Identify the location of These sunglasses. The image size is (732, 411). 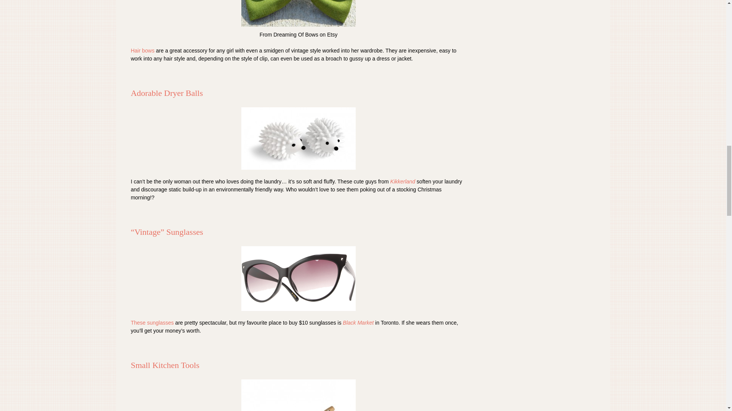
(152, 323).